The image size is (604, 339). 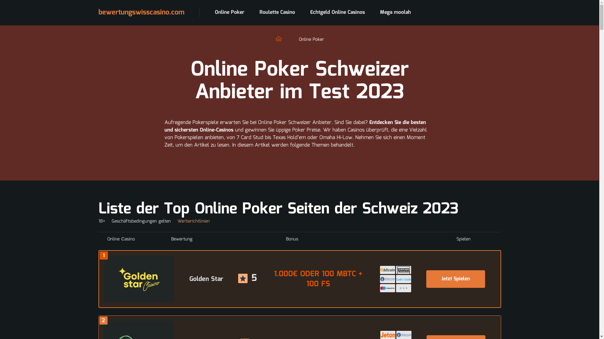 What do you see at coordinates (229, 13) in the screenshot?
I see `Online Poker` at bounding box center [229, 13].